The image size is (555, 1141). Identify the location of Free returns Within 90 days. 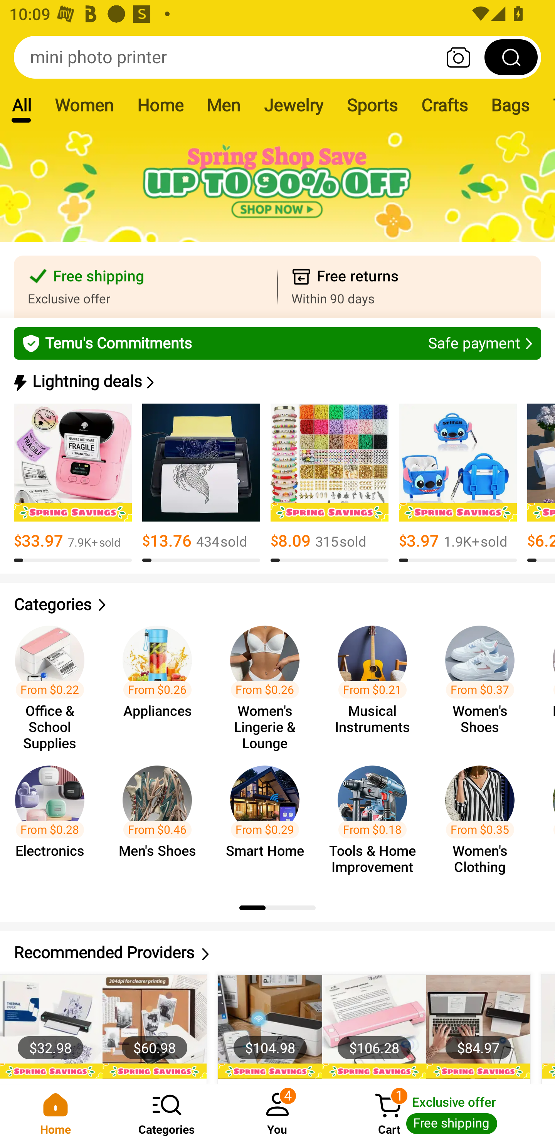
(409, 287).